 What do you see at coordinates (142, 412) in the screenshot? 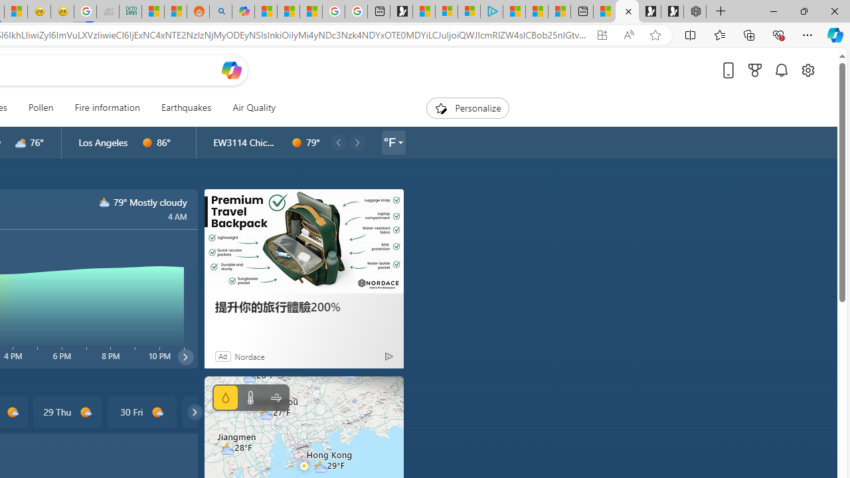
I see `30 Fri d1000` at bounding box center [142, 412].